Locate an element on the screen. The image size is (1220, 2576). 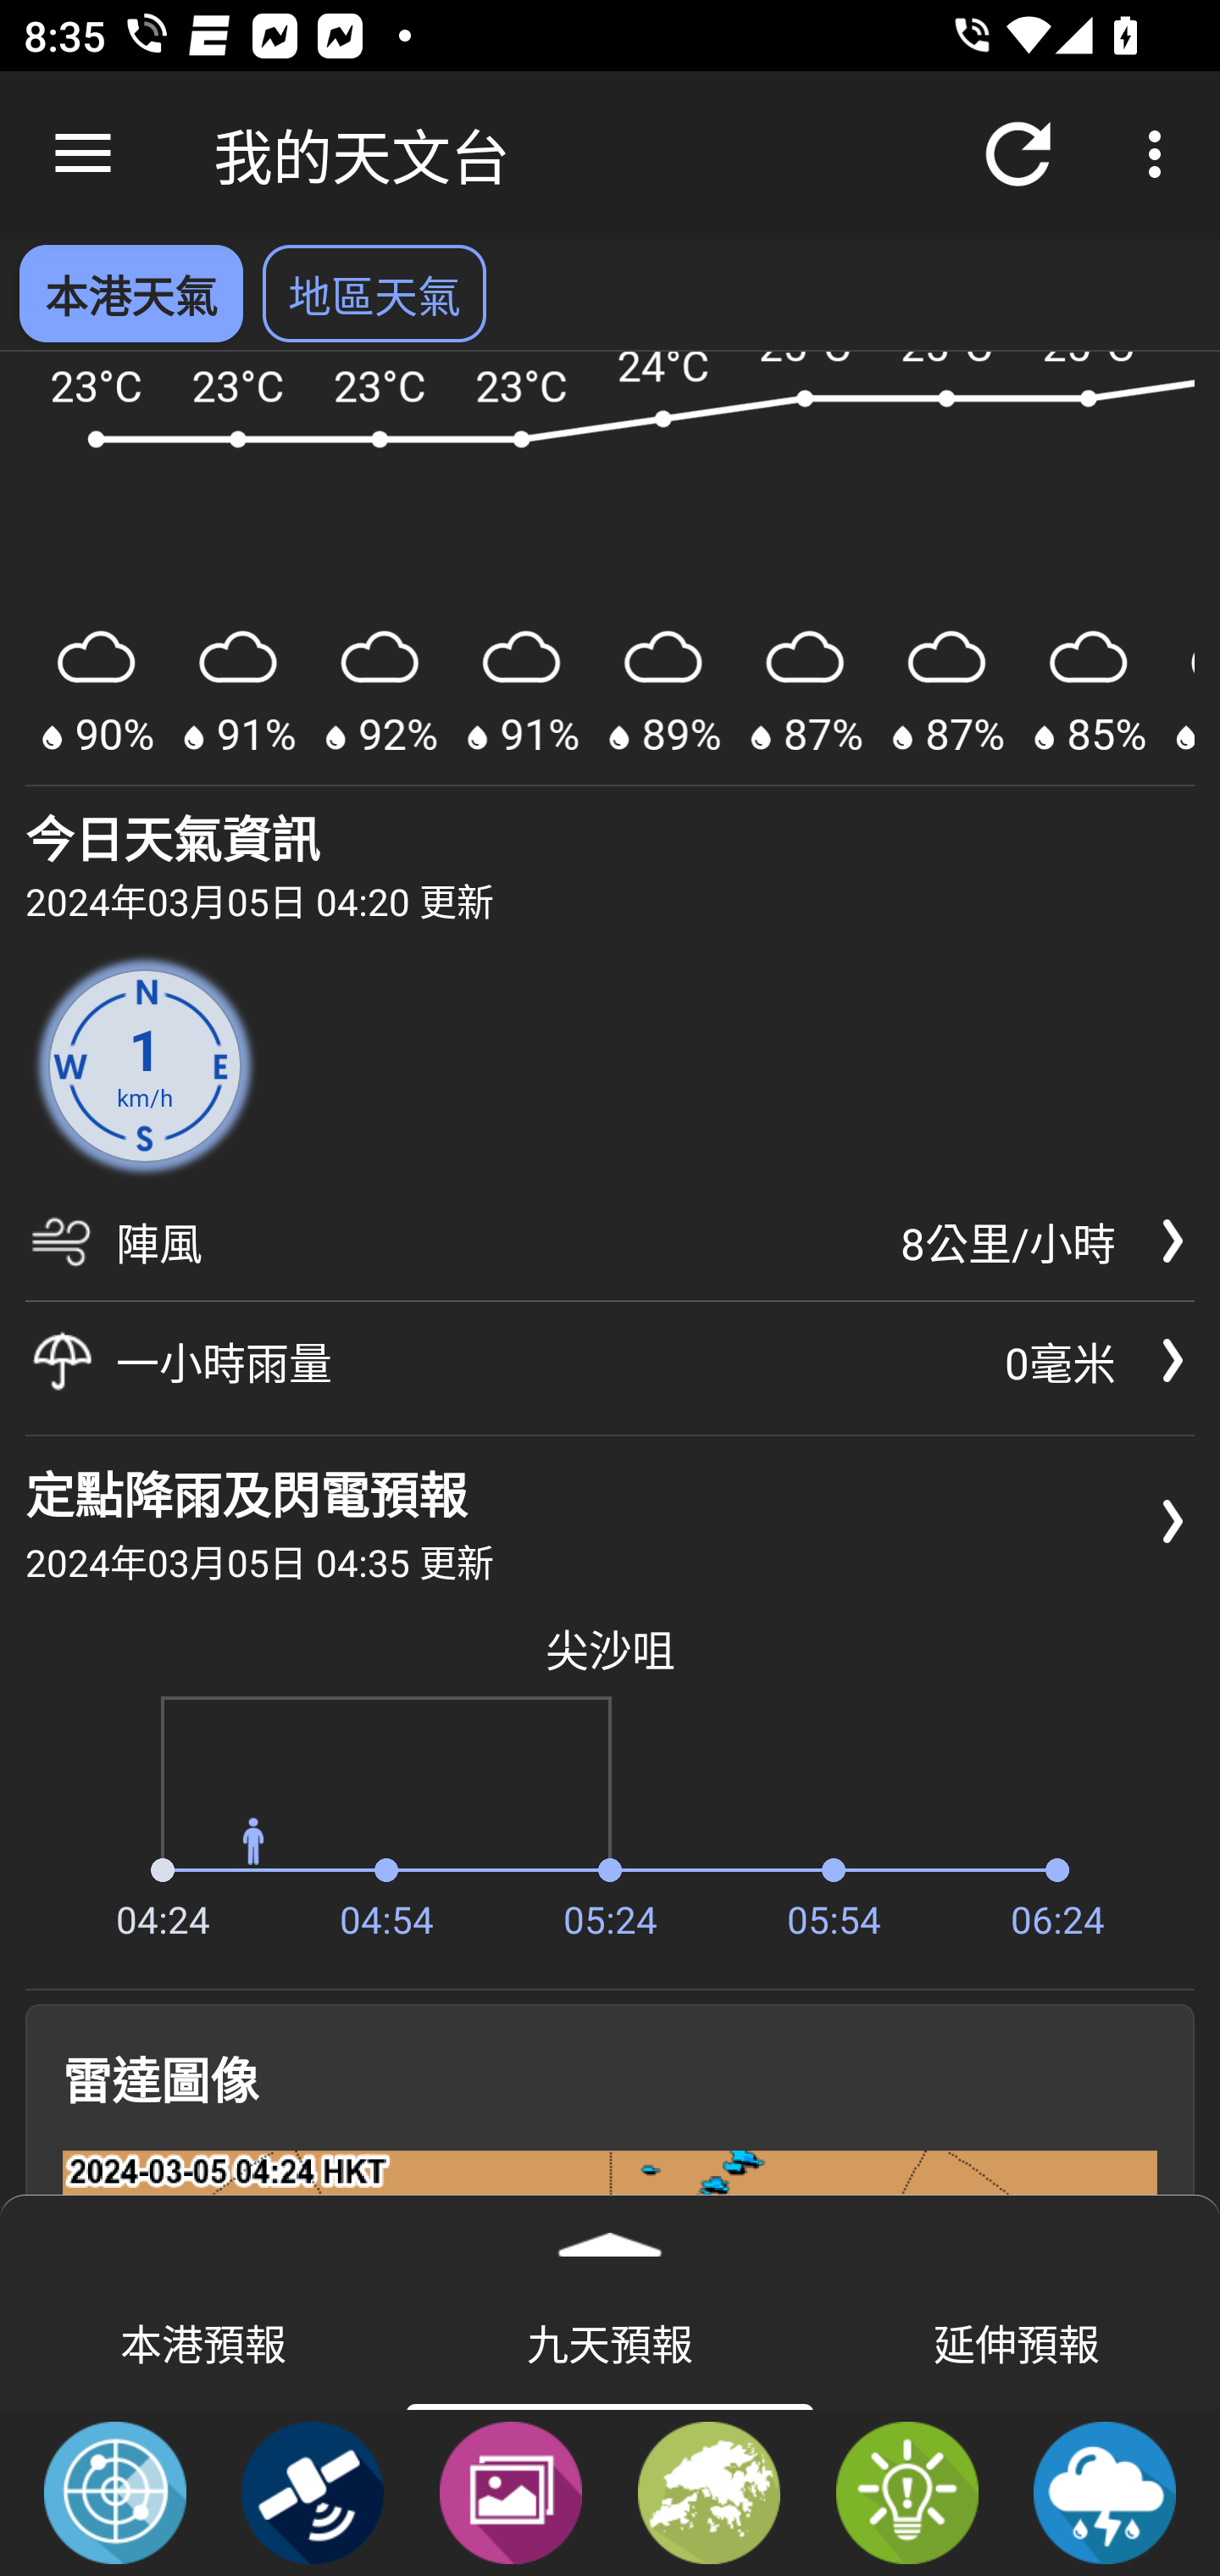
風向不定
風速每小時1公里 1 km/h is located at coordinates (145, 1064).